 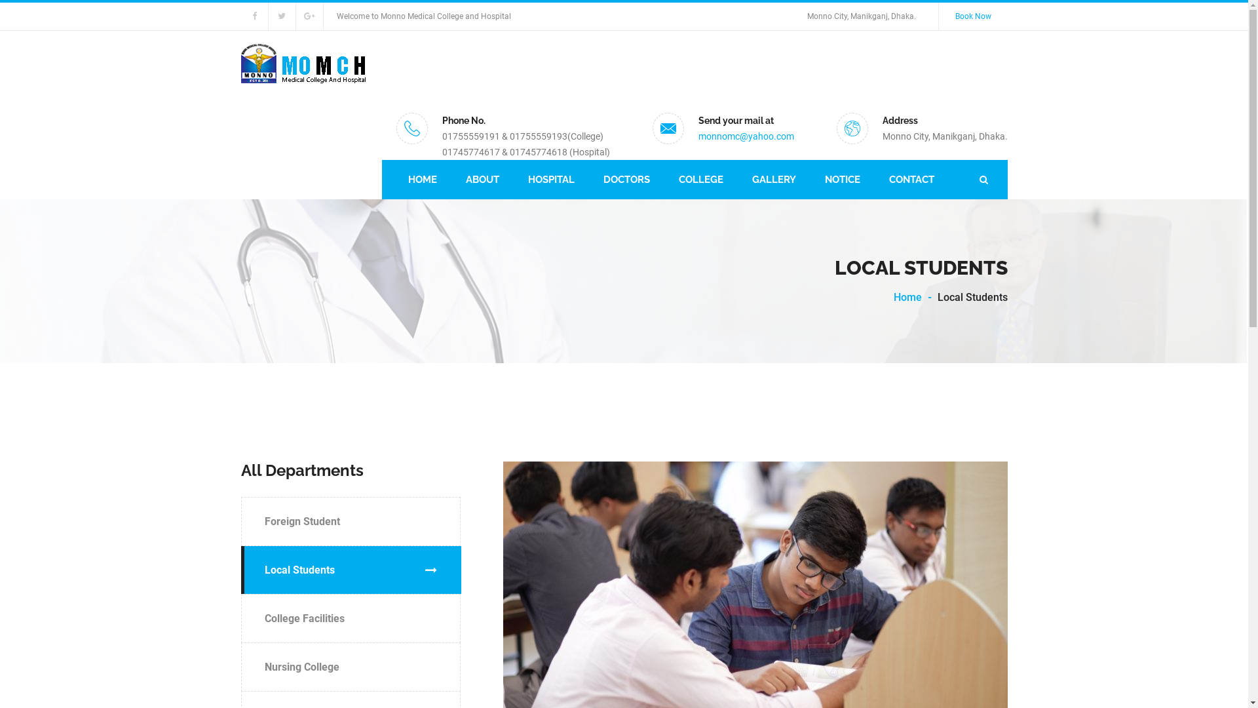 I want to click on NOTICE, so click(x=842, y=180).